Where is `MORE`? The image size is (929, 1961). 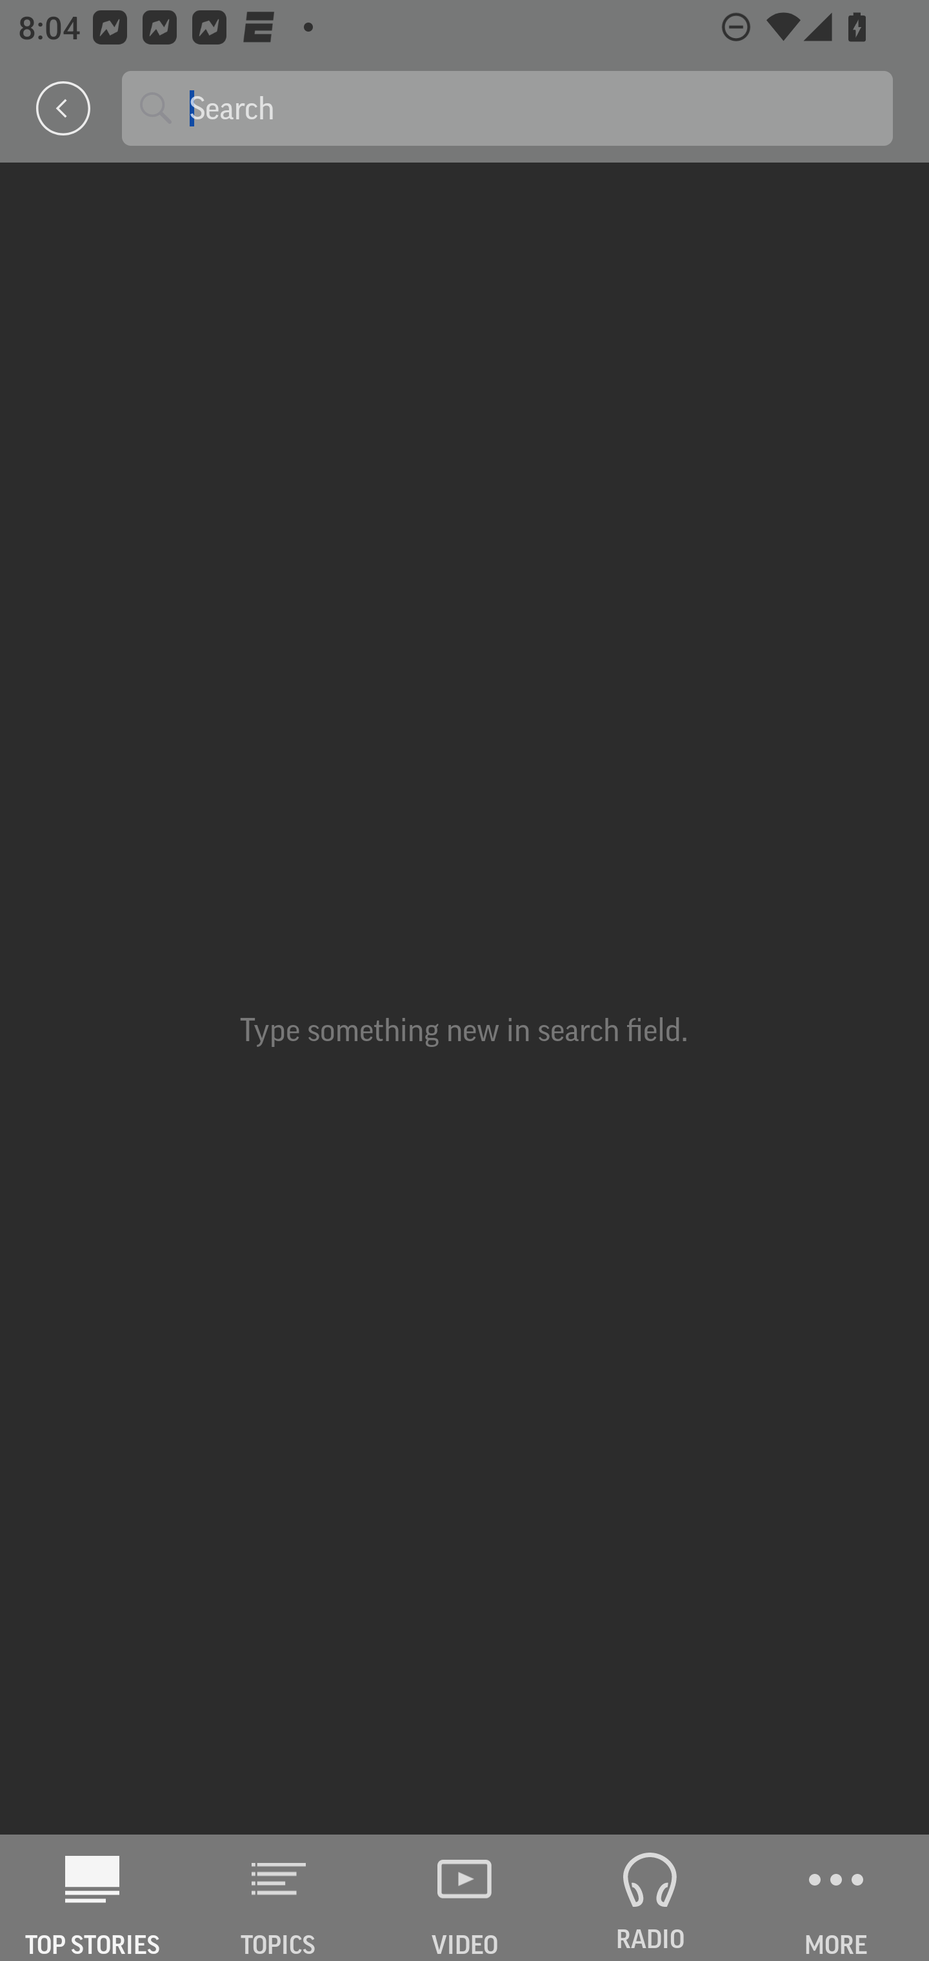
MORE is located at coordinates (836, 1898).